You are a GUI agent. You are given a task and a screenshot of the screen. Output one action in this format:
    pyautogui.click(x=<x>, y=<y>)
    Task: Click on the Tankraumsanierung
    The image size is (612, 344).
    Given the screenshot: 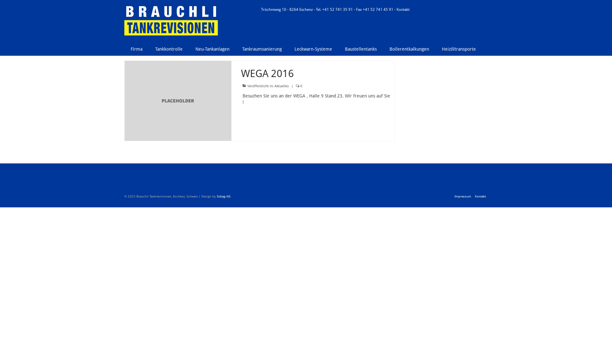 What is the action you would take?
    pyautogui.click(x=262, y=49)
    